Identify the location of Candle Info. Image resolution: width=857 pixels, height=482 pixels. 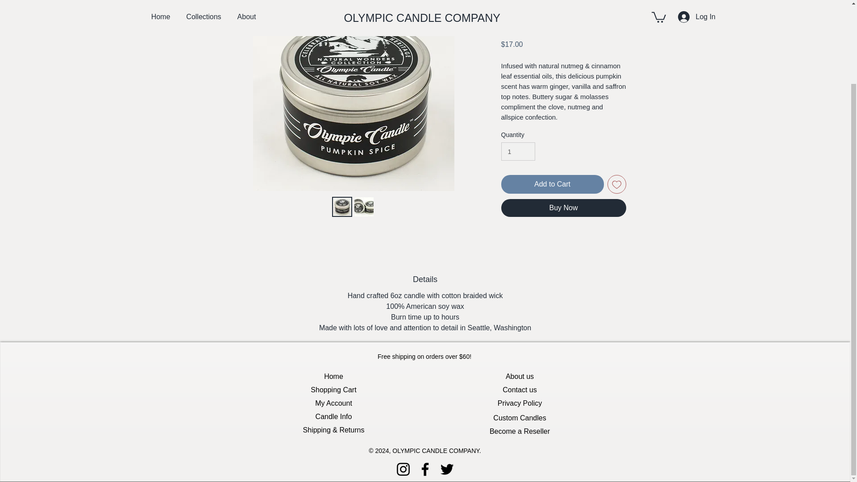
(334, 417).